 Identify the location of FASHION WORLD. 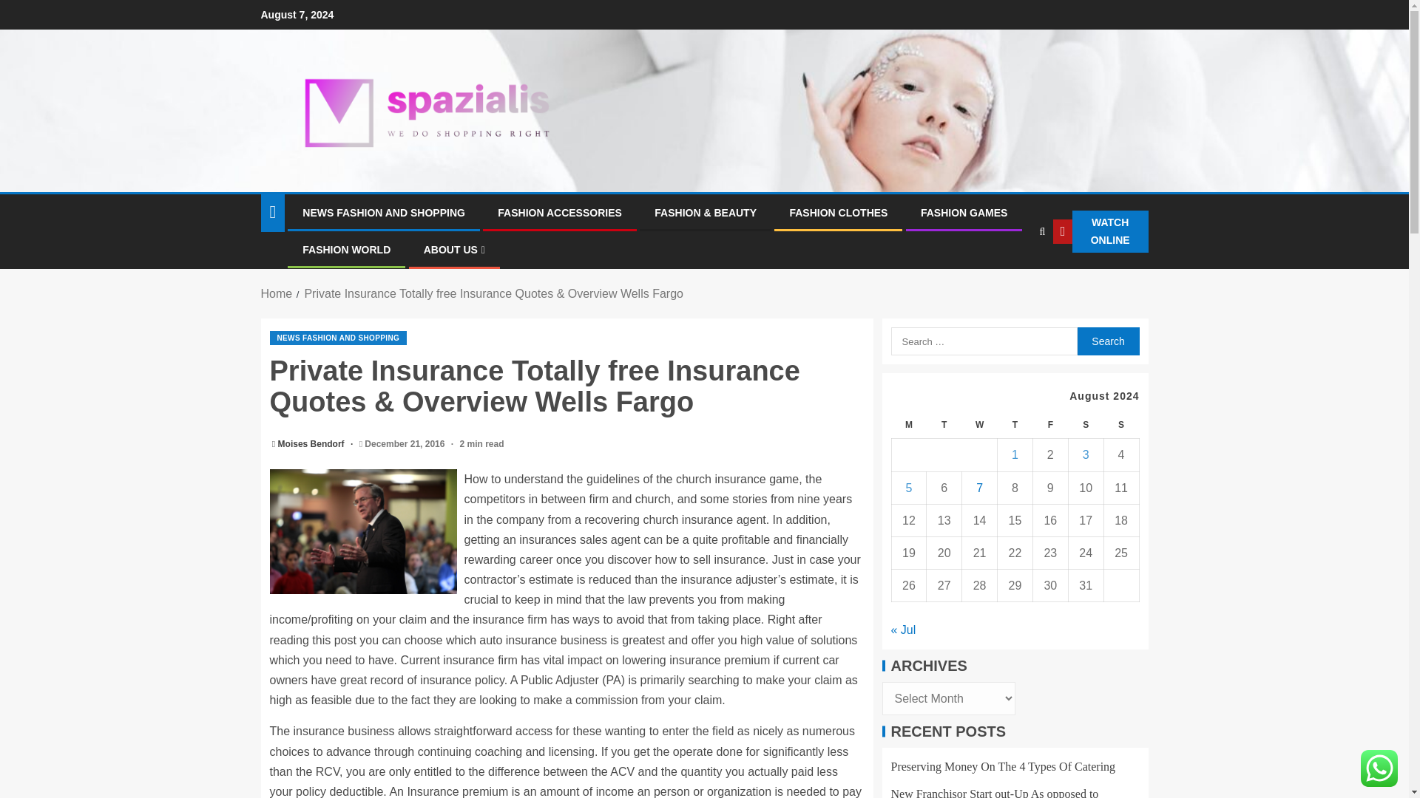
(346, 250).